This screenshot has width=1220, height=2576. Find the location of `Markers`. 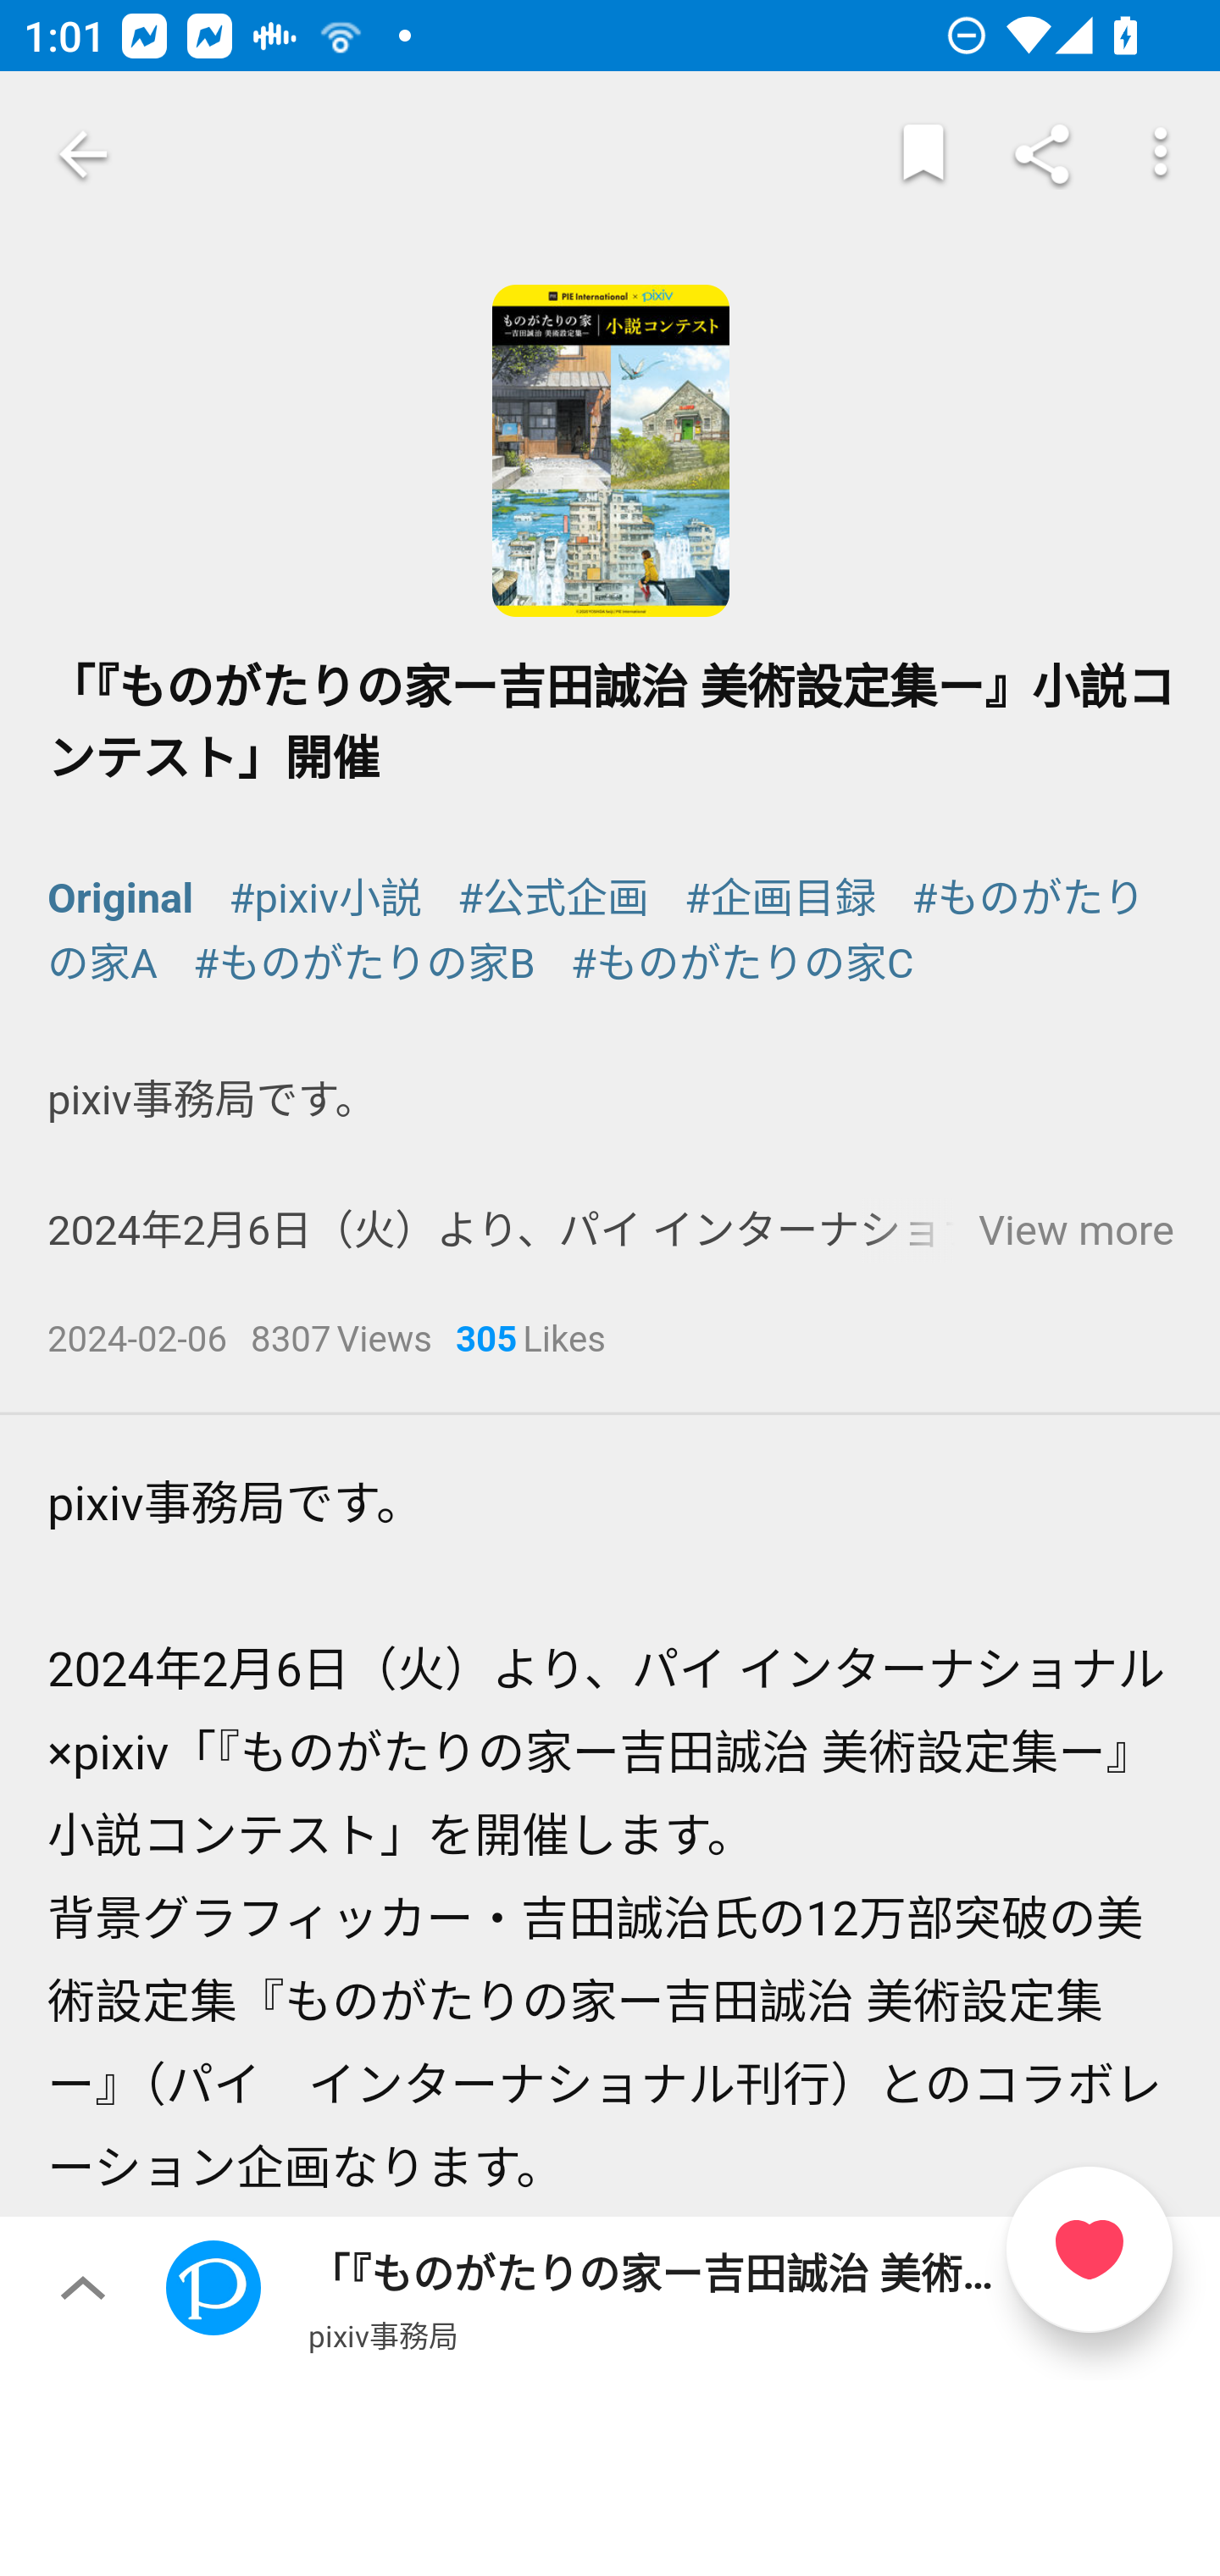

Markers is located at coordinates (923, 154).